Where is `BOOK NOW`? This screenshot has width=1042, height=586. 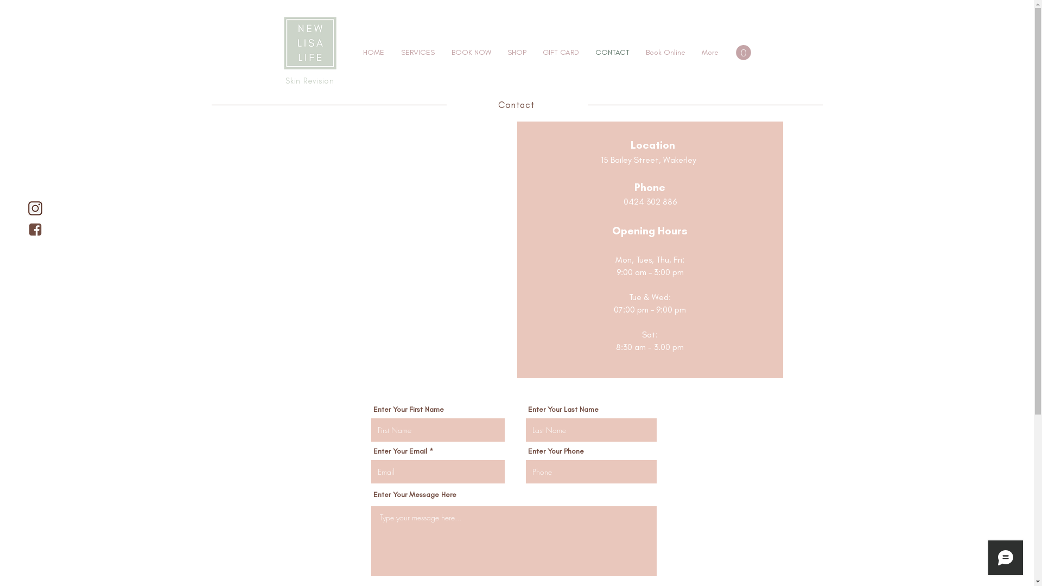
BOOK NOW is located at coordinates (471, 53).